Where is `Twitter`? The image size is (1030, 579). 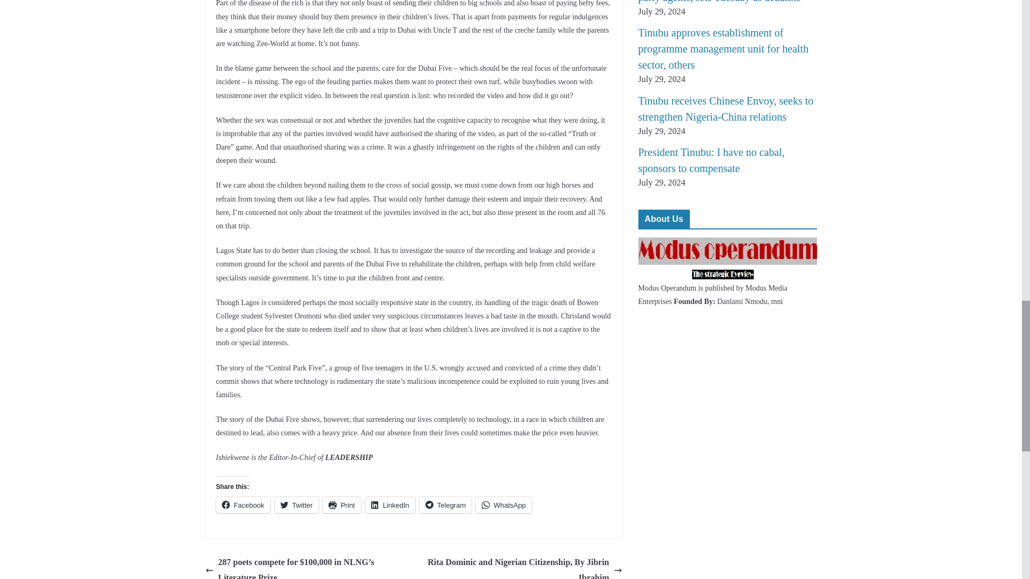 Twitter is located at coordinates (296, 504).